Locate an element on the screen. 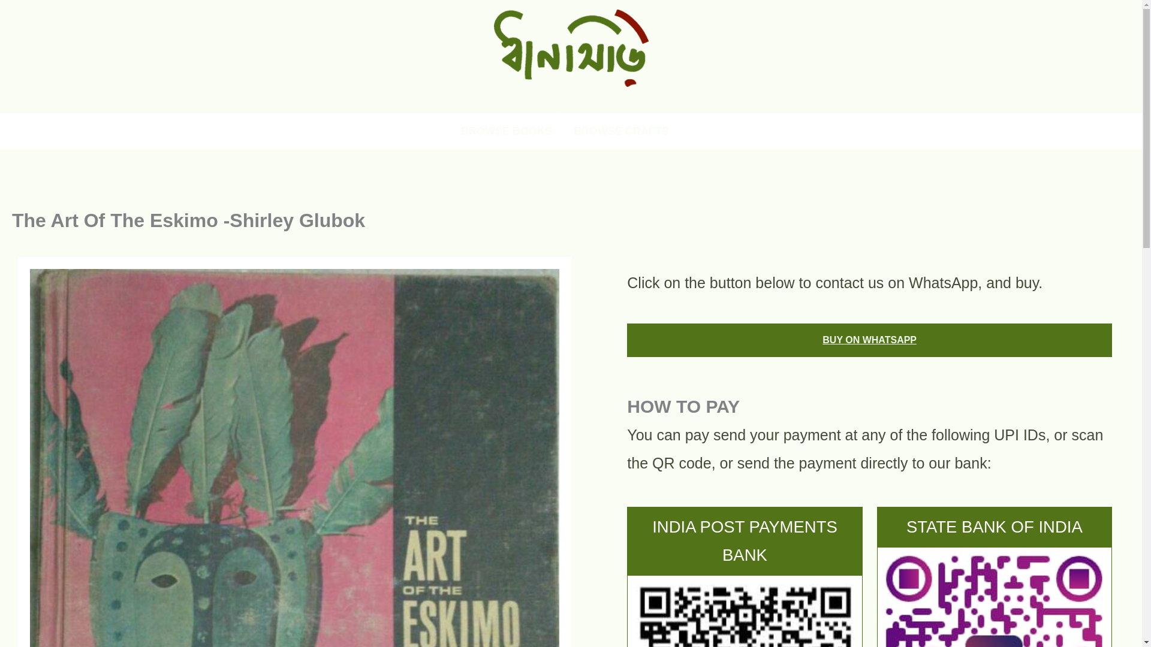 Image resolution: width=1151 pixels, height=647 pixels. BUY ON WHATSAPP is located at coordinates (869, 340).